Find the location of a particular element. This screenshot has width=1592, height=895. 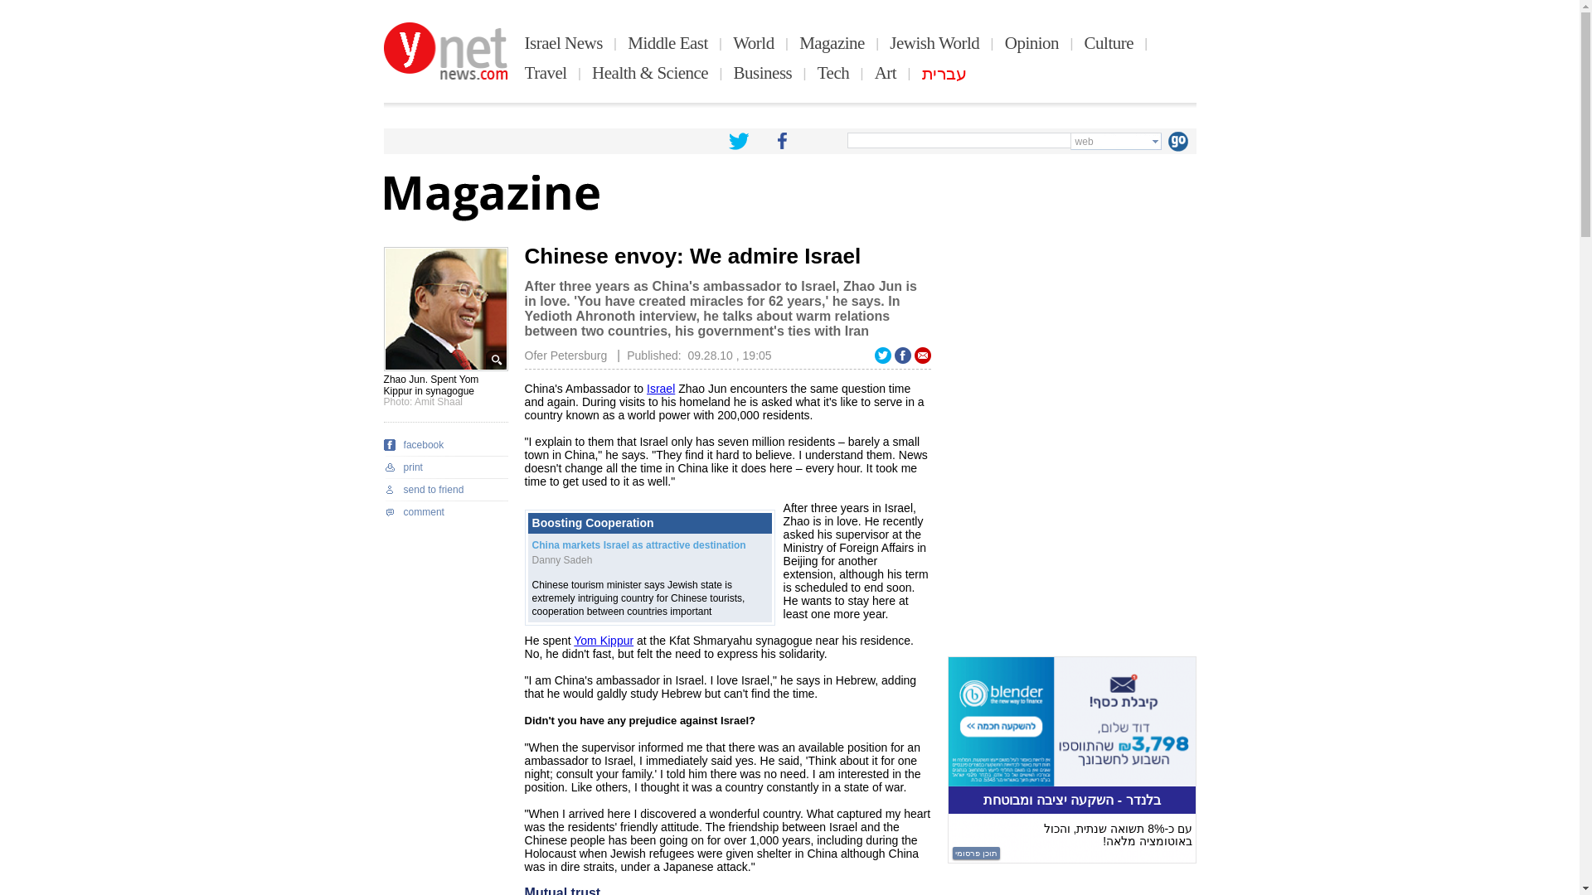

Ynetnews - news and updates 24 hours is located at coordinates (445, 51).